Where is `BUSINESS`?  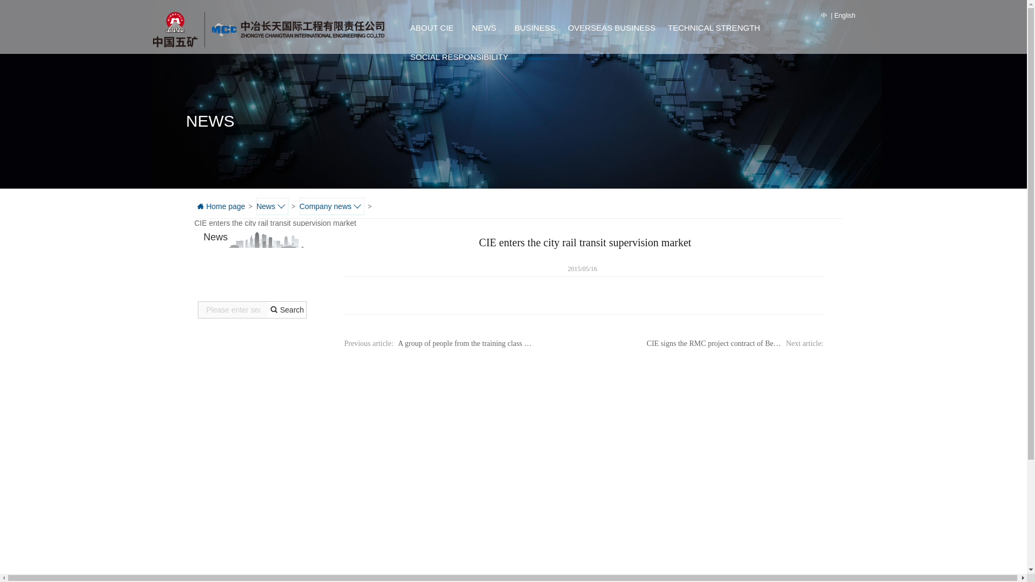
BUSINESS is located at coordinates (535, 27).